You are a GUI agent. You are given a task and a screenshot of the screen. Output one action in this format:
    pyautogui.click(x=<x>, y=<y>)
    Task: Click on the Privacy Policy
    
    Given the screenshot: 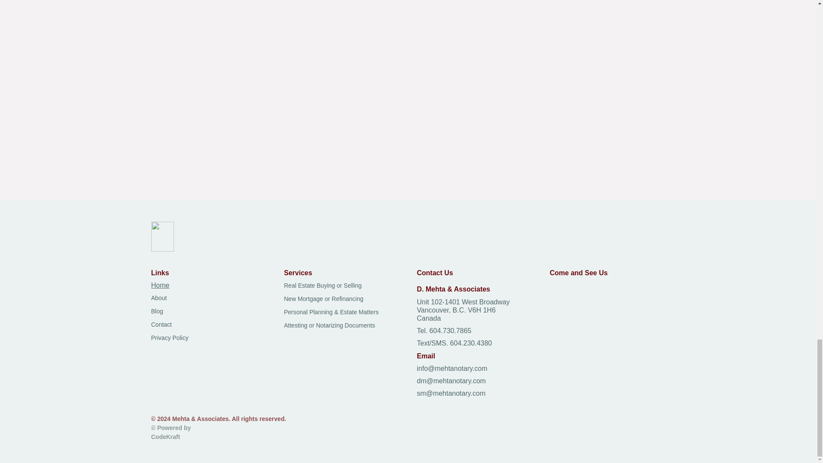 What is the action you would take?
    pyautogui.click(x=169, y=337)
    